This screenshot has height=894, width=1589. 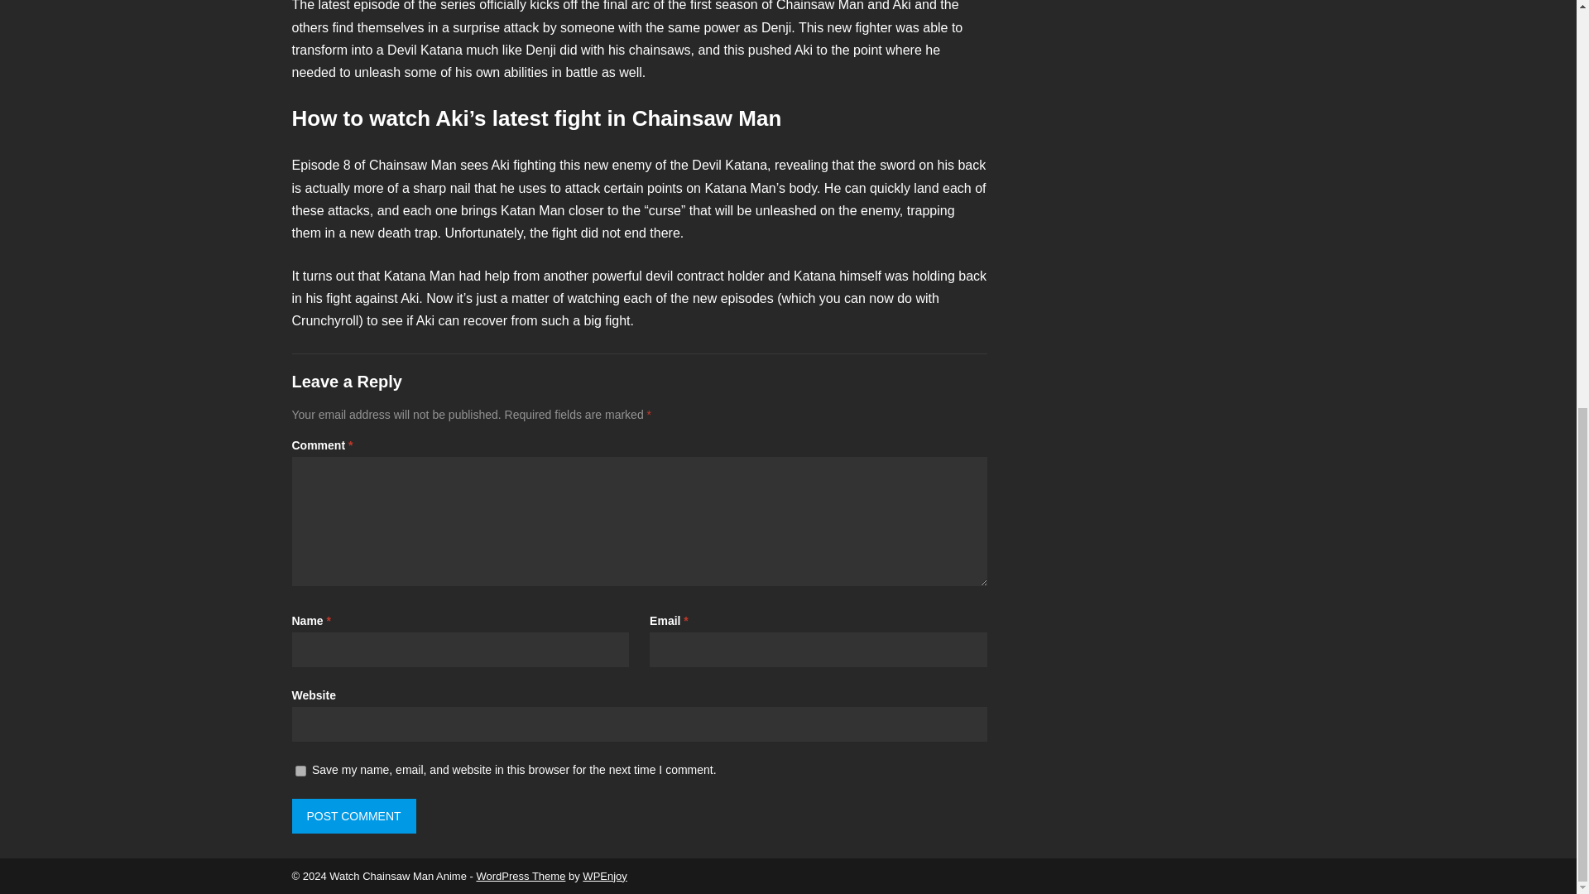 I want to click on WordPress Theme, so click(x=520, y=876).